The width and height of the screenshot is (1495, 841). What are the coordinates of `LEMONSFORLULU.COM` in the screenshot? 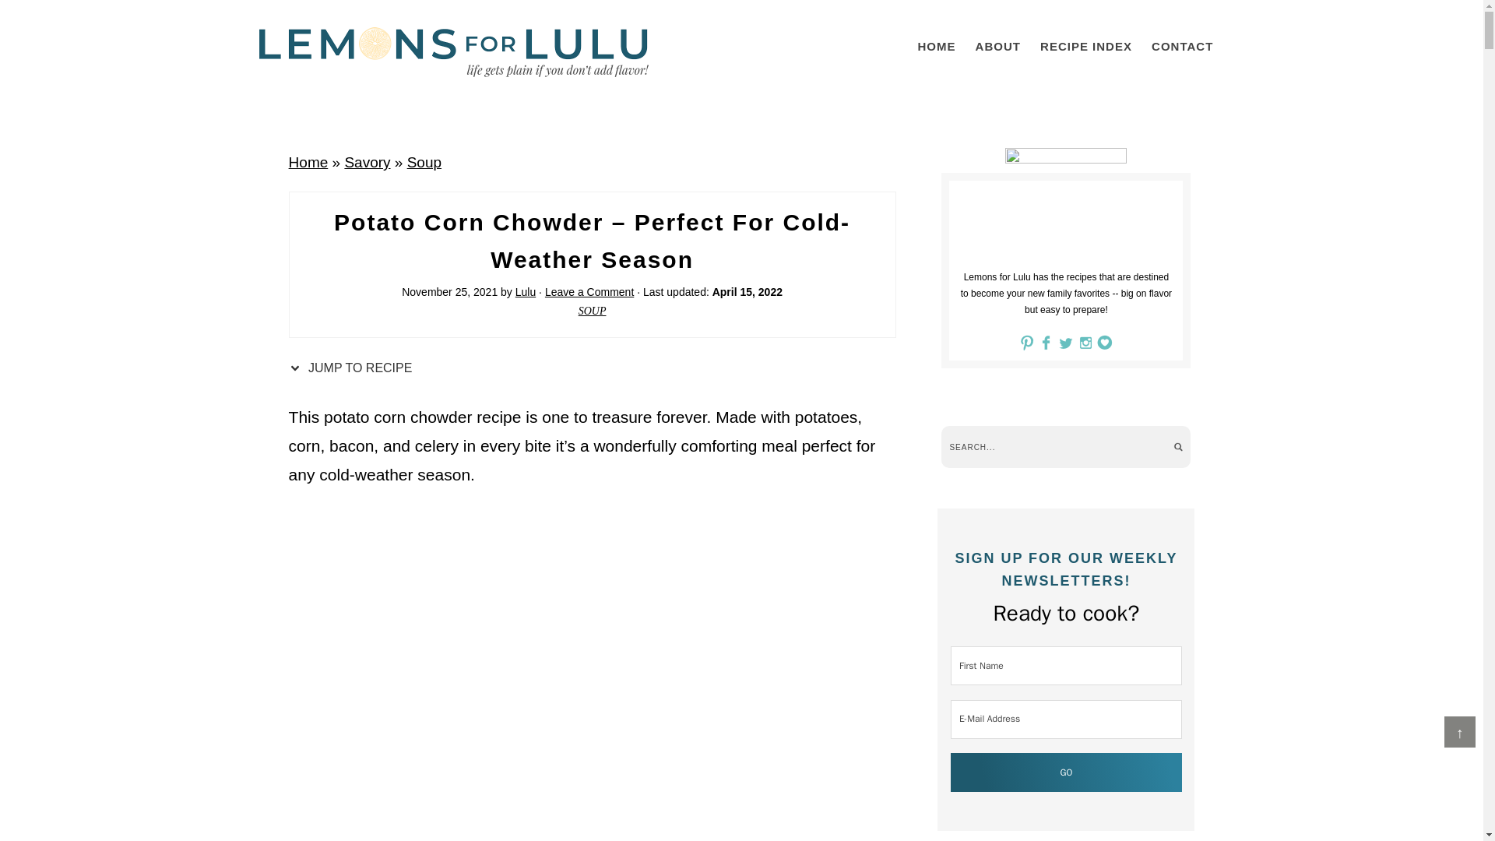 It's located at (453, 51).